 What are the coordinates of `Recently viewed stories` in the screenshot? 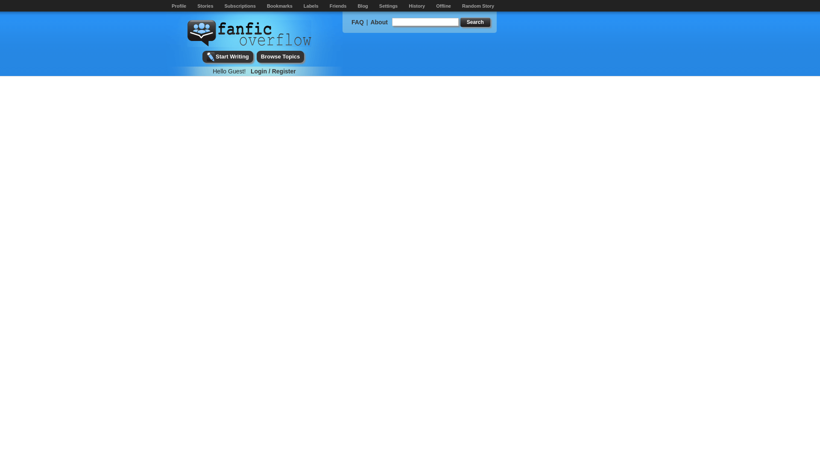 It's located at (416, 6).